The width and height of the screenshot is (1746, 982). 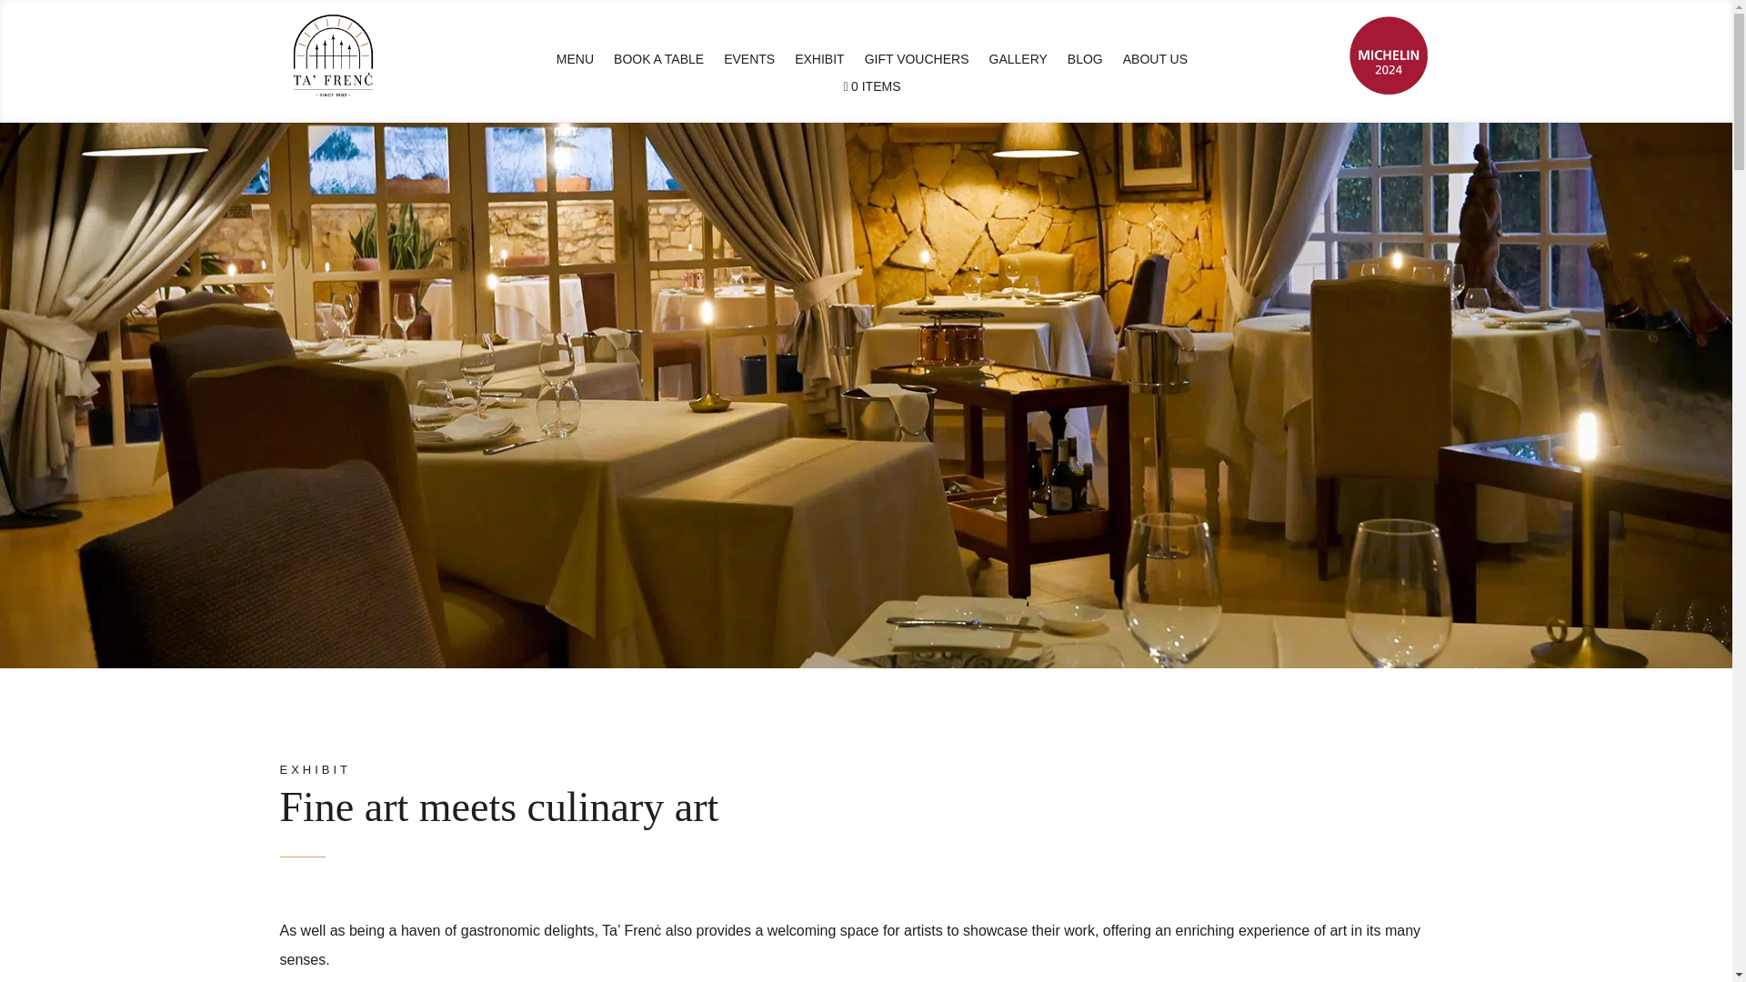 What do you see at coordinates (1085, 62) in the screenshot?
I see `BLOG` at bounding box center [1085, 62].